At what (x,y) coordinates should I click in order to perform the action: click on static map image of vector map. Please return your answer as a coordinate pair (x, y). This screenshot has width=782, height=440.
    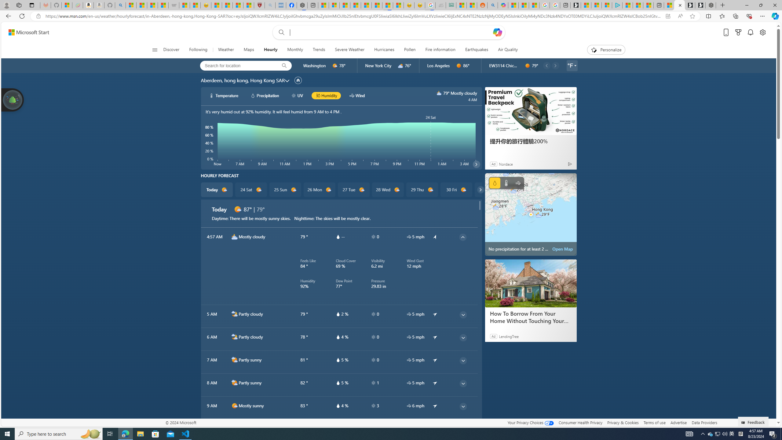
    Looking at the image, I should click on (531, 215).